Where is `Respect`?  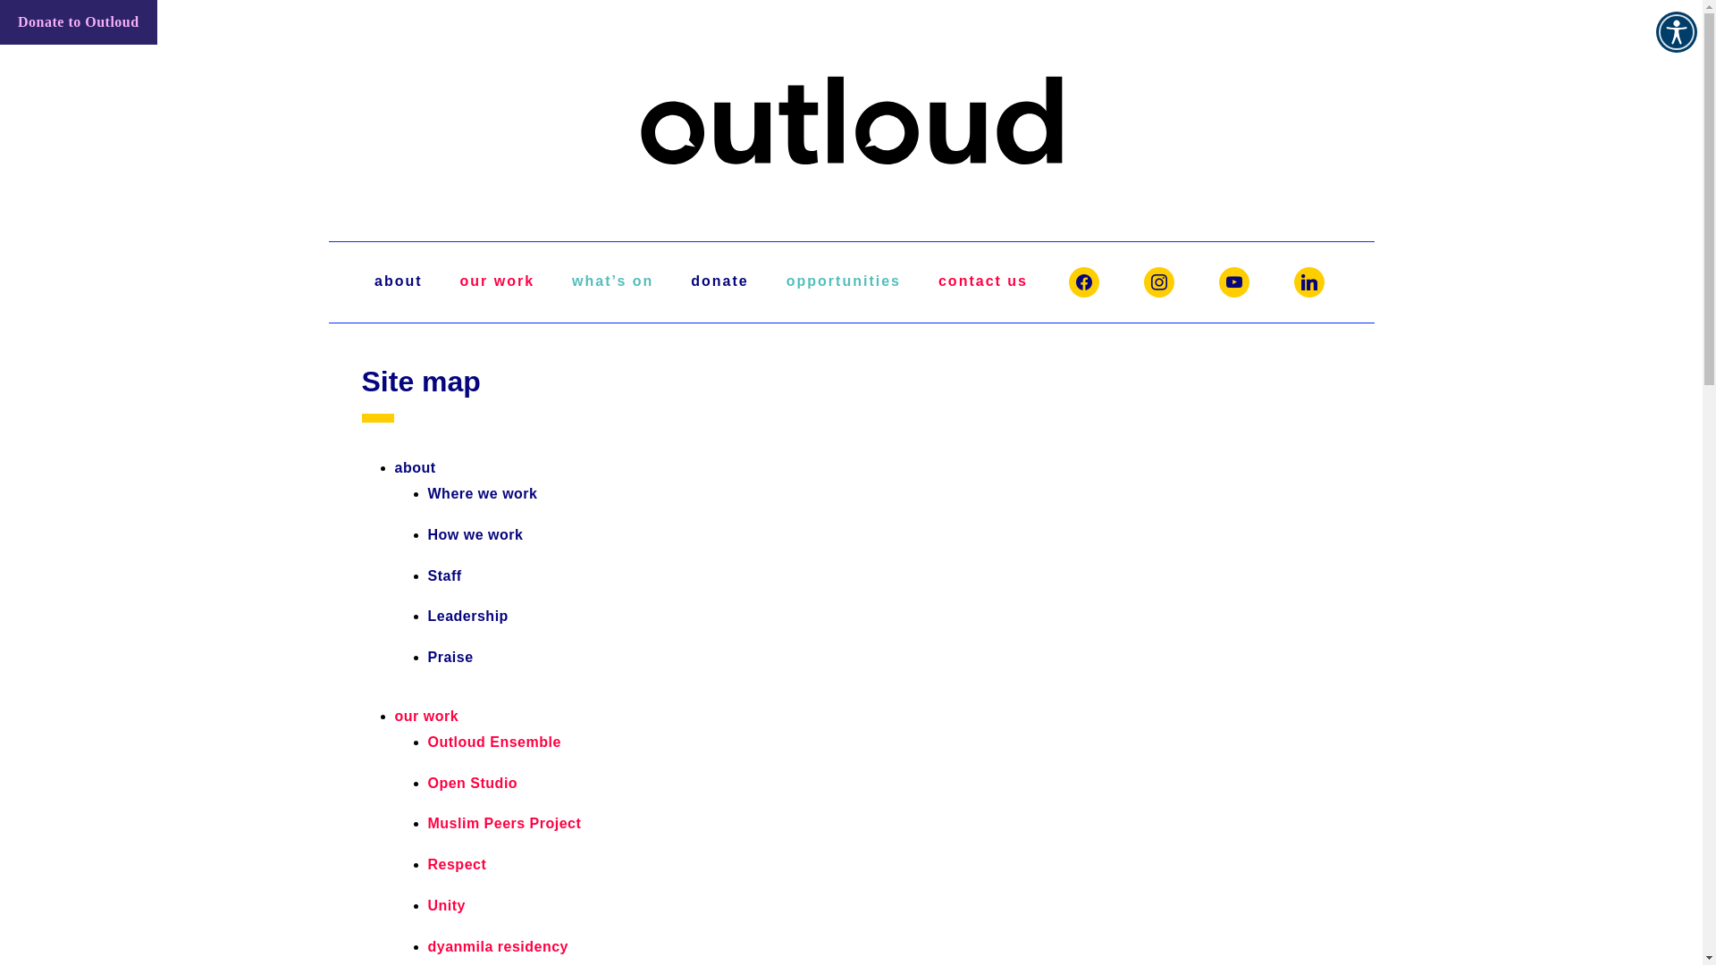 Respect is located at coordinates (457, 865).